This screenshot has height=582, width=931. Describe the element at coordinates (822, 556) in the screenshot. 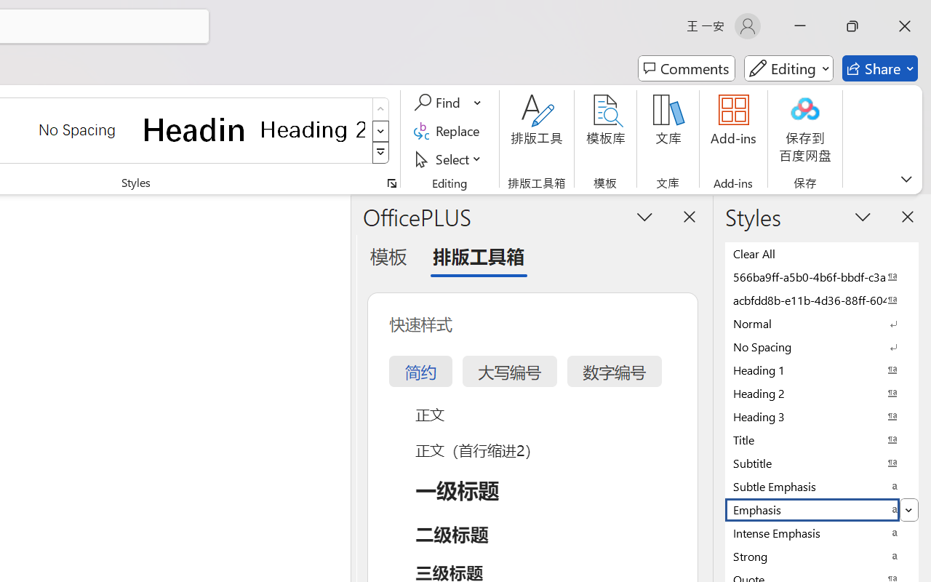

I see `Strong` at that location.